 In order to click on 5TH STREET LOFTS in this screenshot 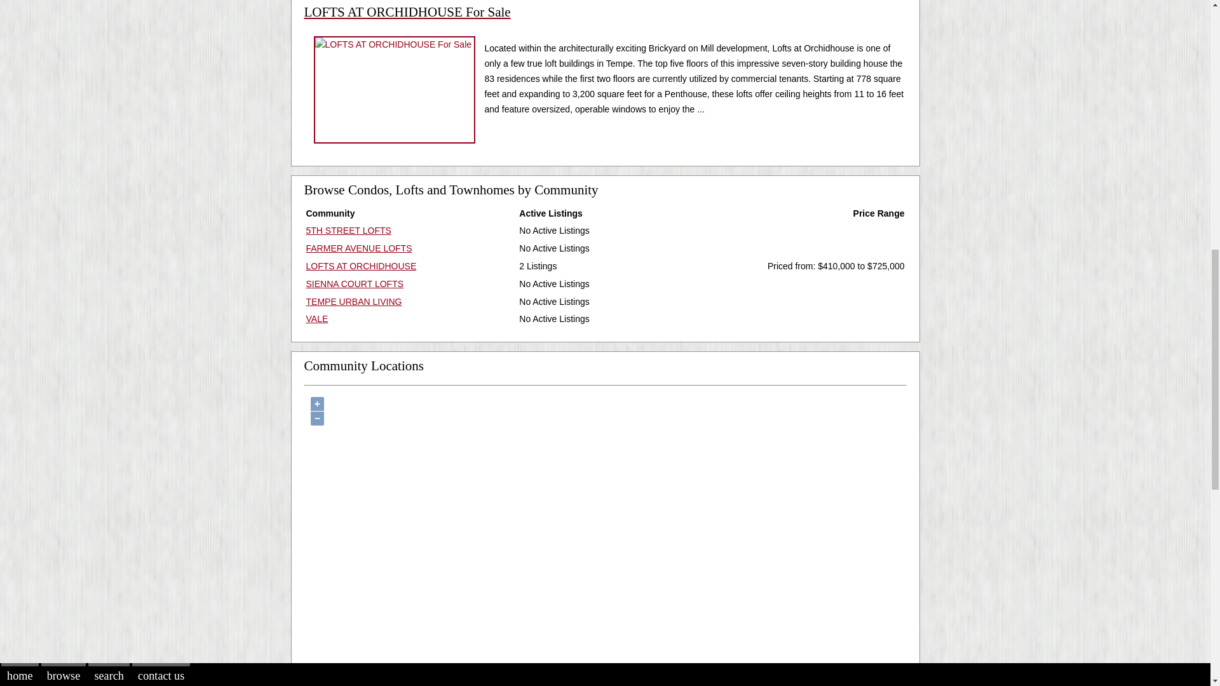, I will do `click(348, 231)`.